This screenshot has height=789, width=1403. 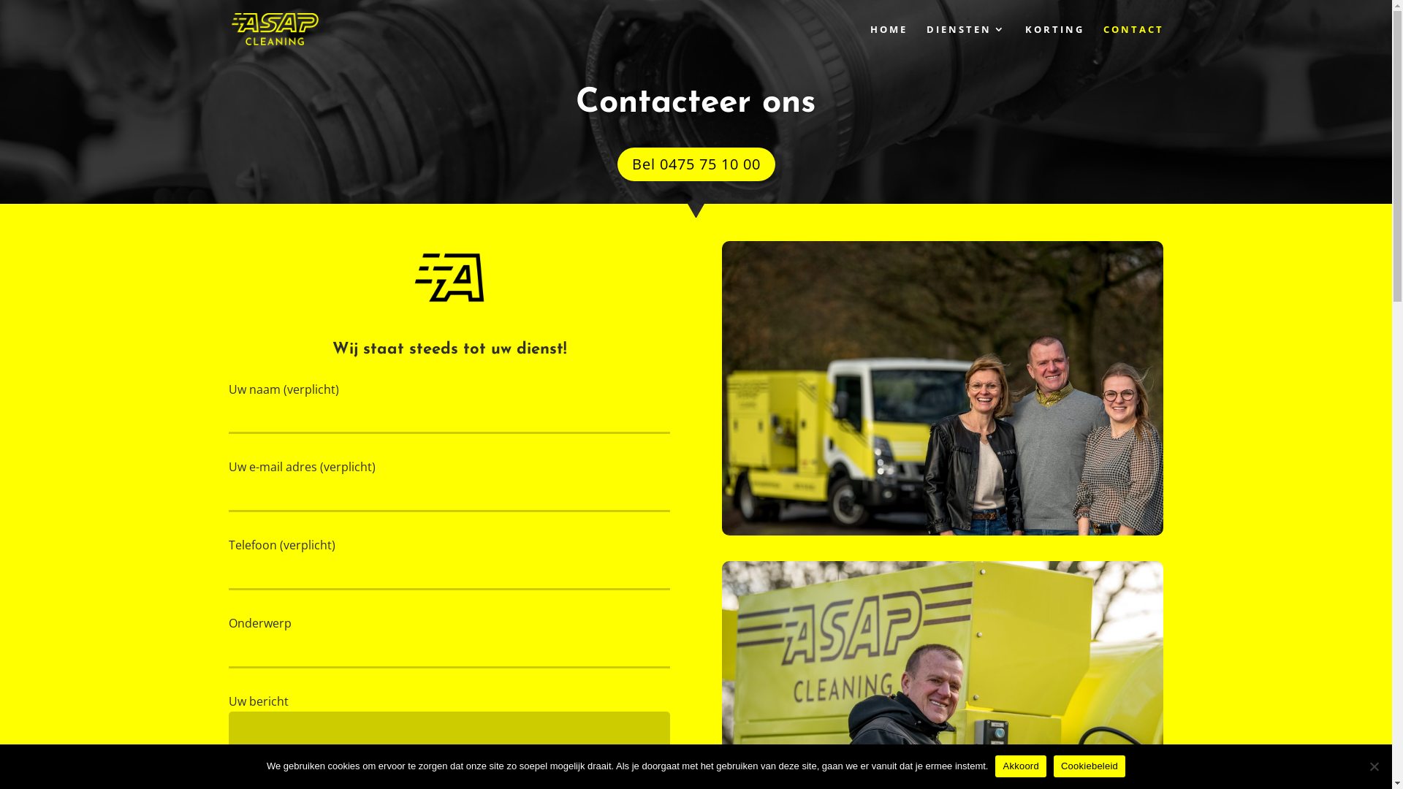 I want to click on Cookiebeleid, so click(x=1090, y=766).